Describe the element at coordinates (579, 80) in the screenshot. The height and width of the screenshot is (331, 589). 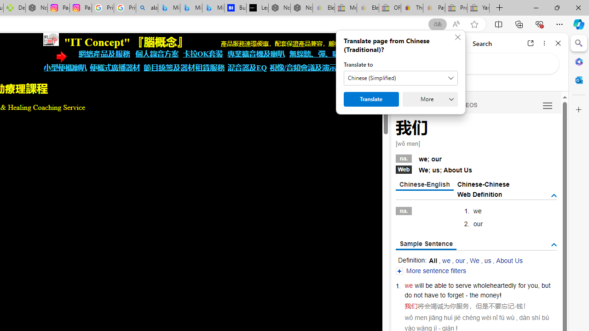
I see `Outlook` at that location.